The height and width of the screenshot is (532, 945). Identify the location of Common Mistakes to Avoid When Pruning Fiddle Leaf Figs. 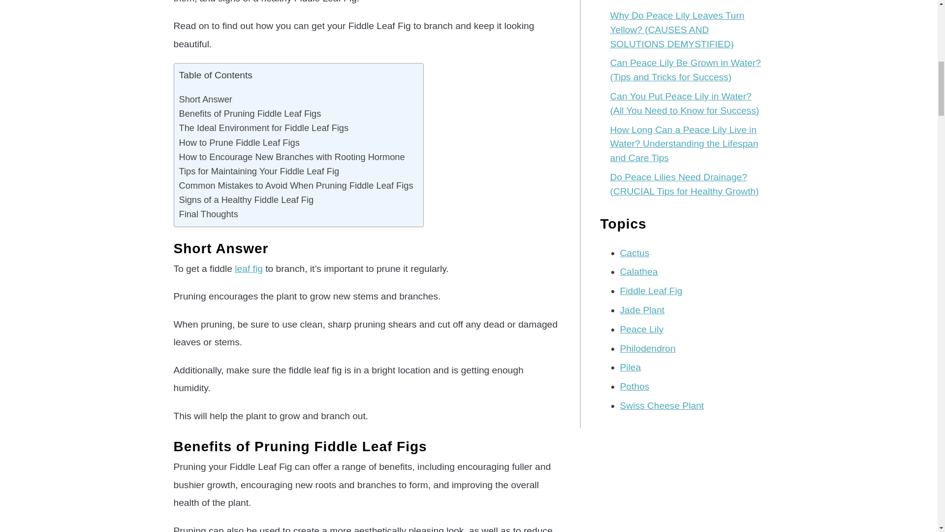
(296, 185).